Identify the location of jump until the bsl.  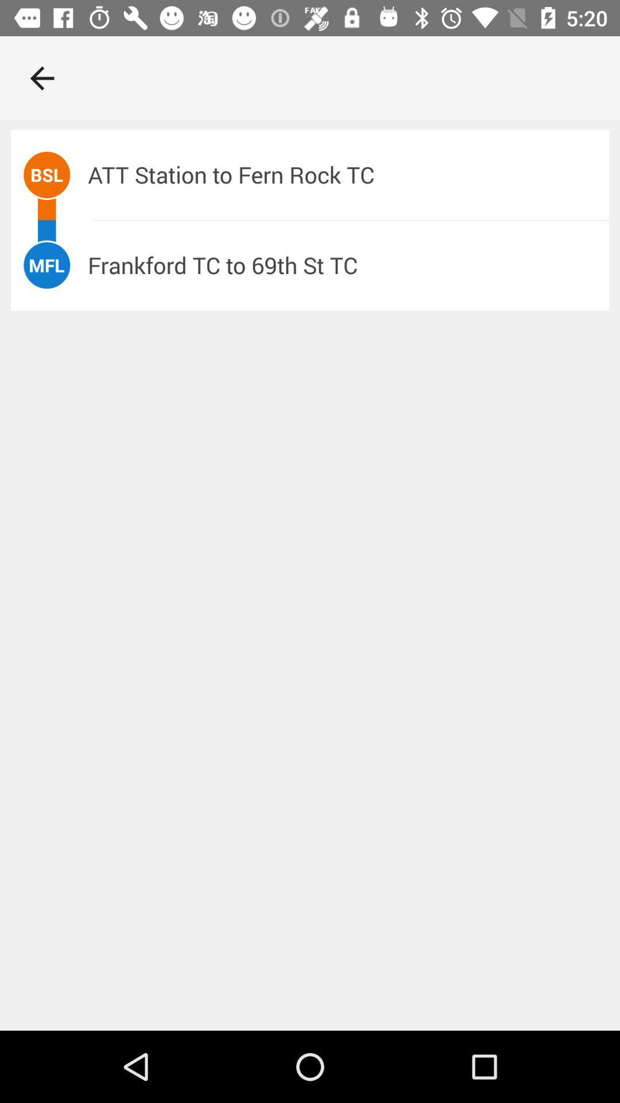
(47, 175).